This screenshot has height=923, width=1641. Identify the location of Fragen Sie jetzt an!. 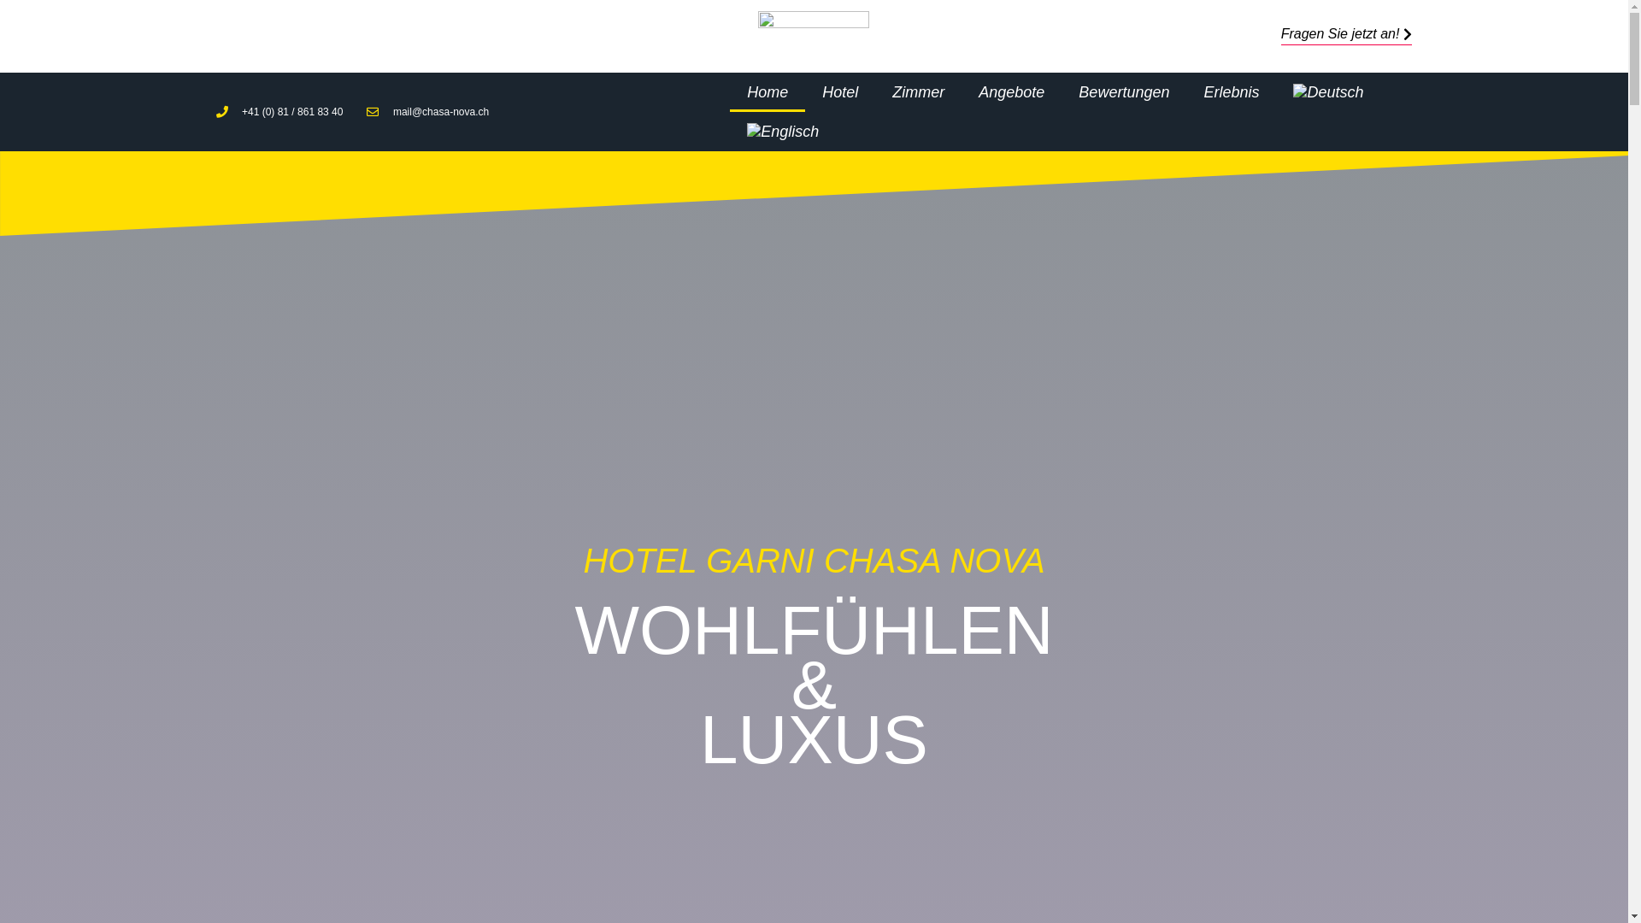
(1347, 36).